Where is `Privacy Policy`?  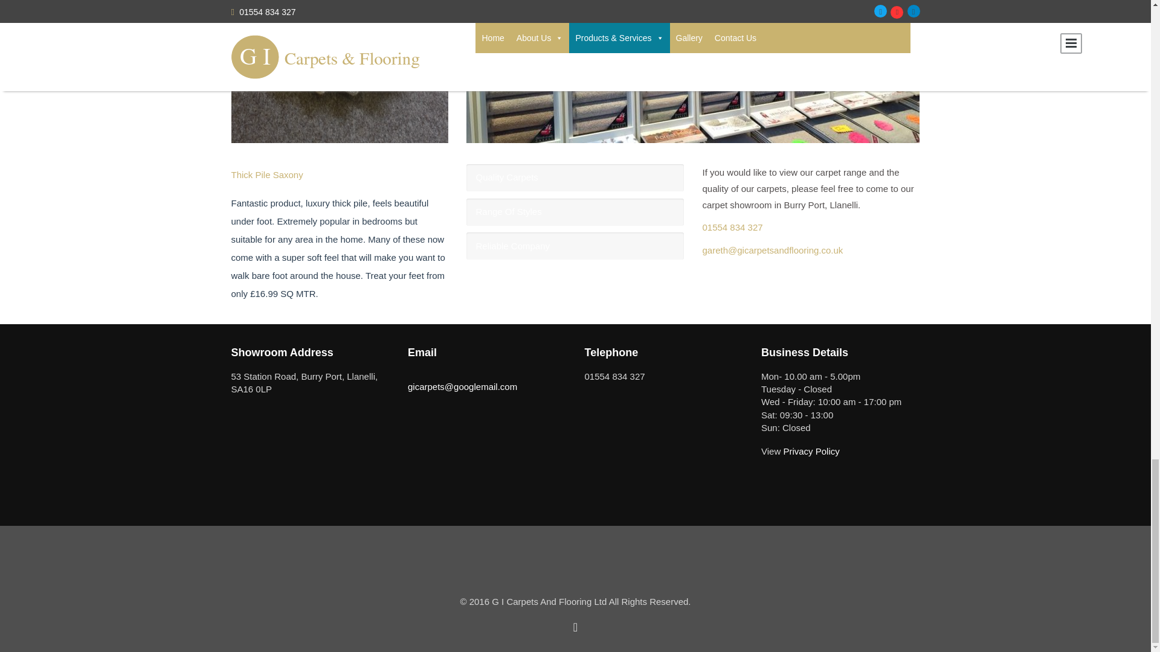
Privacy Policy is located at coordinates (810, 451).